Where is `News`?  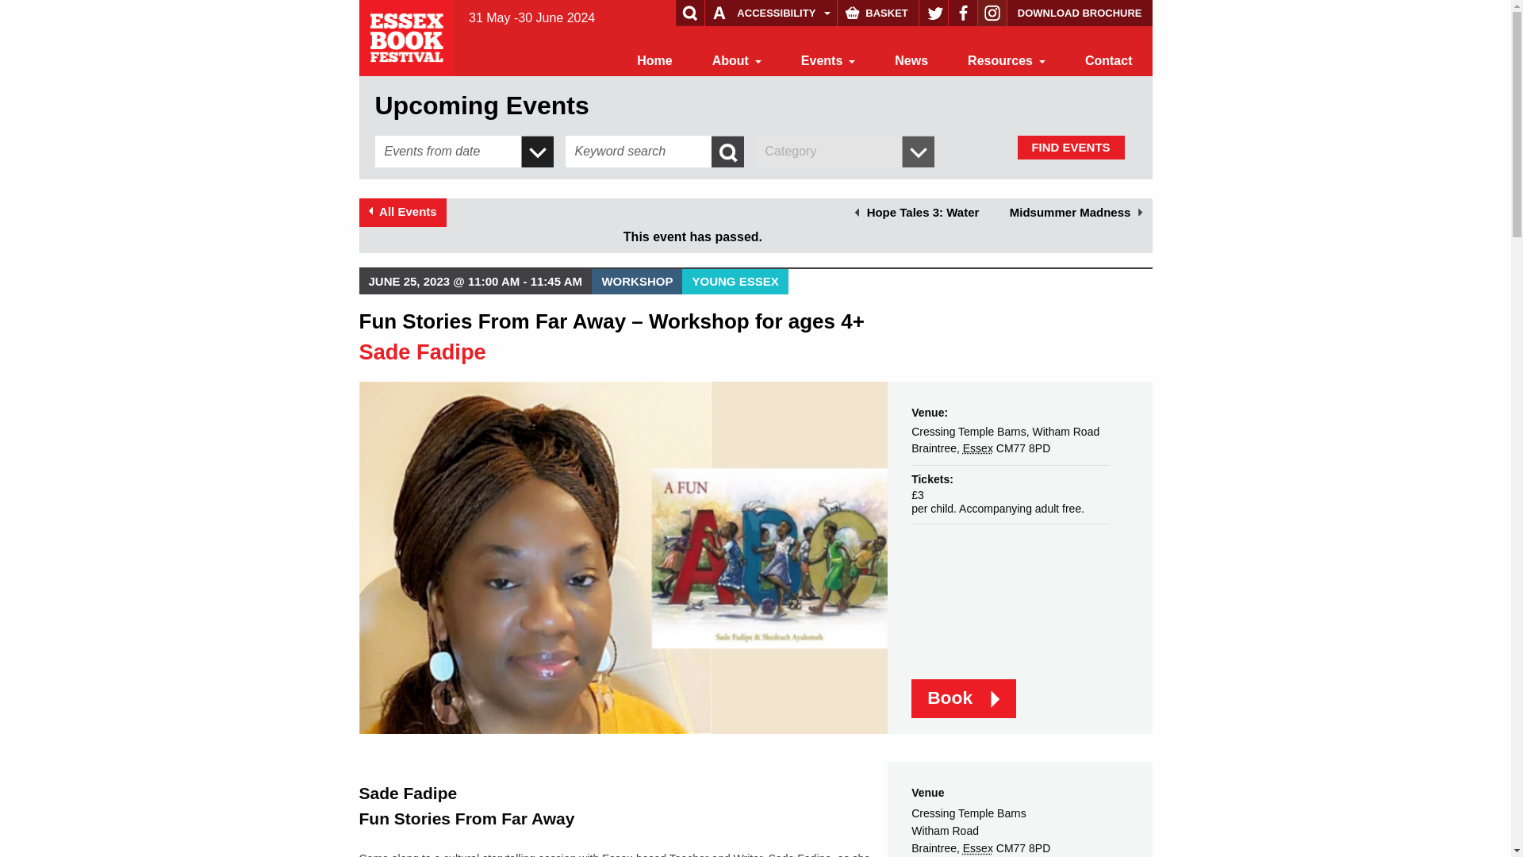 News is located at coordinates (911, 61).